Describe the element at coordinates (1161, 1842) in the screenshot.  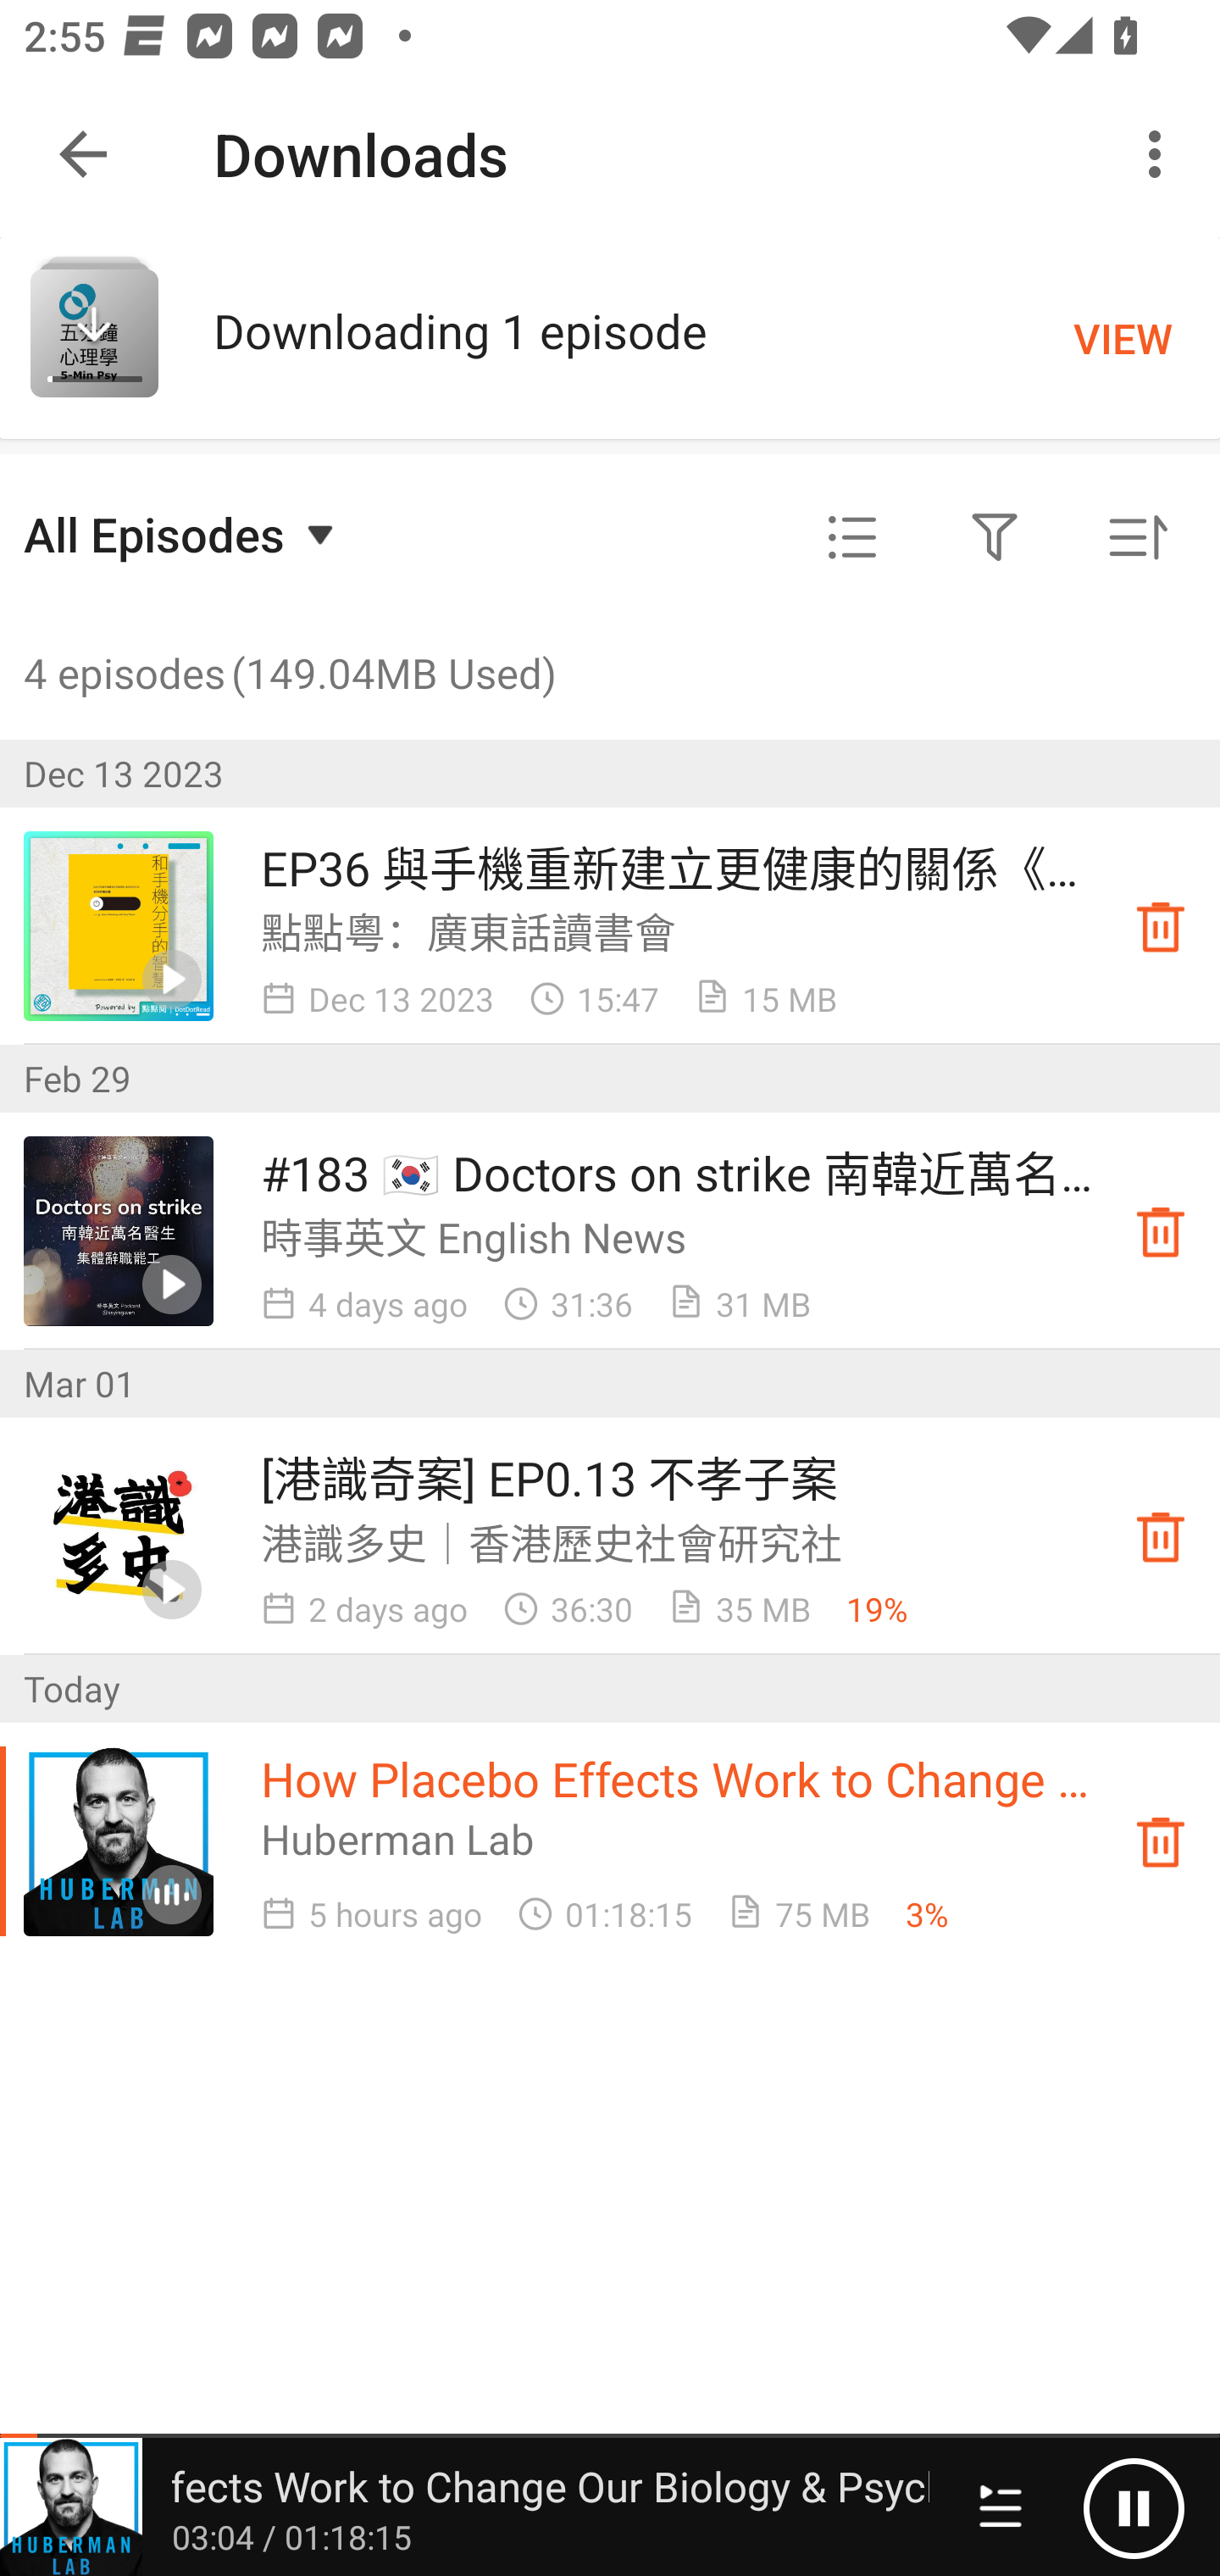
I see `Downloaded` at that location.